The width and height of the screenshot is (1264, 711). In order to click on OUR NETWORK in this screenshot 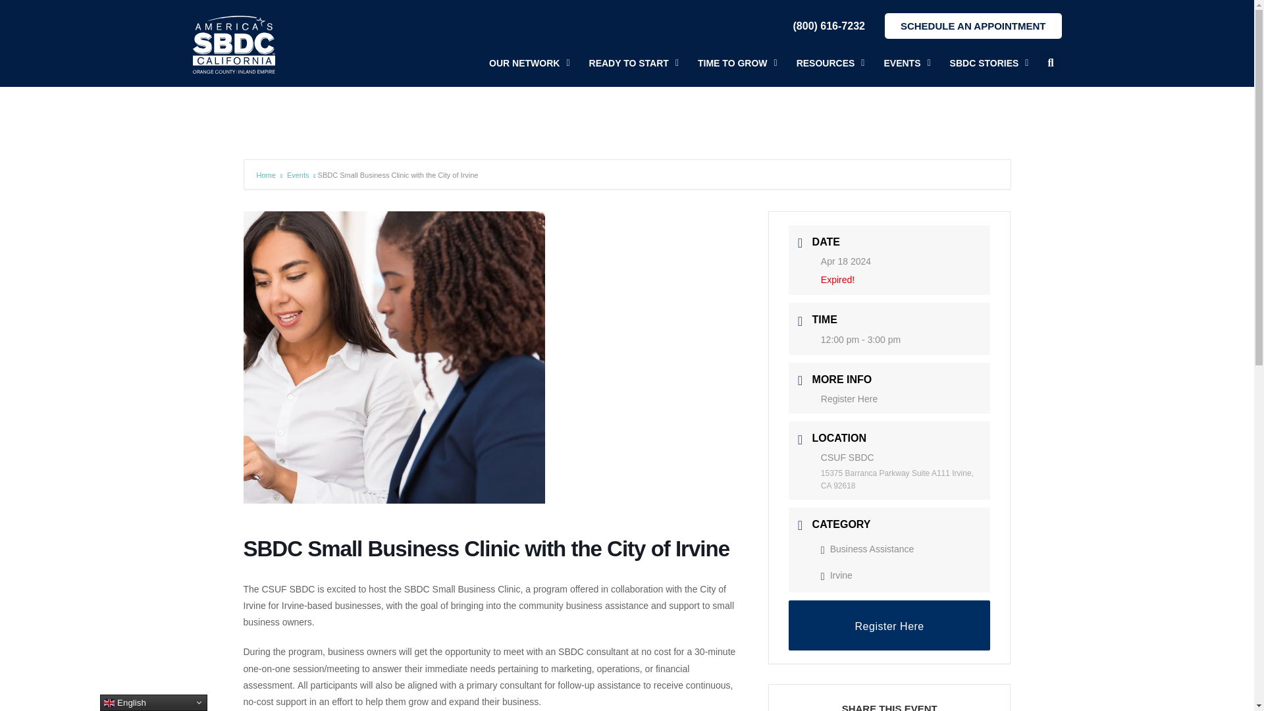, I will do `click(529, 63)`.